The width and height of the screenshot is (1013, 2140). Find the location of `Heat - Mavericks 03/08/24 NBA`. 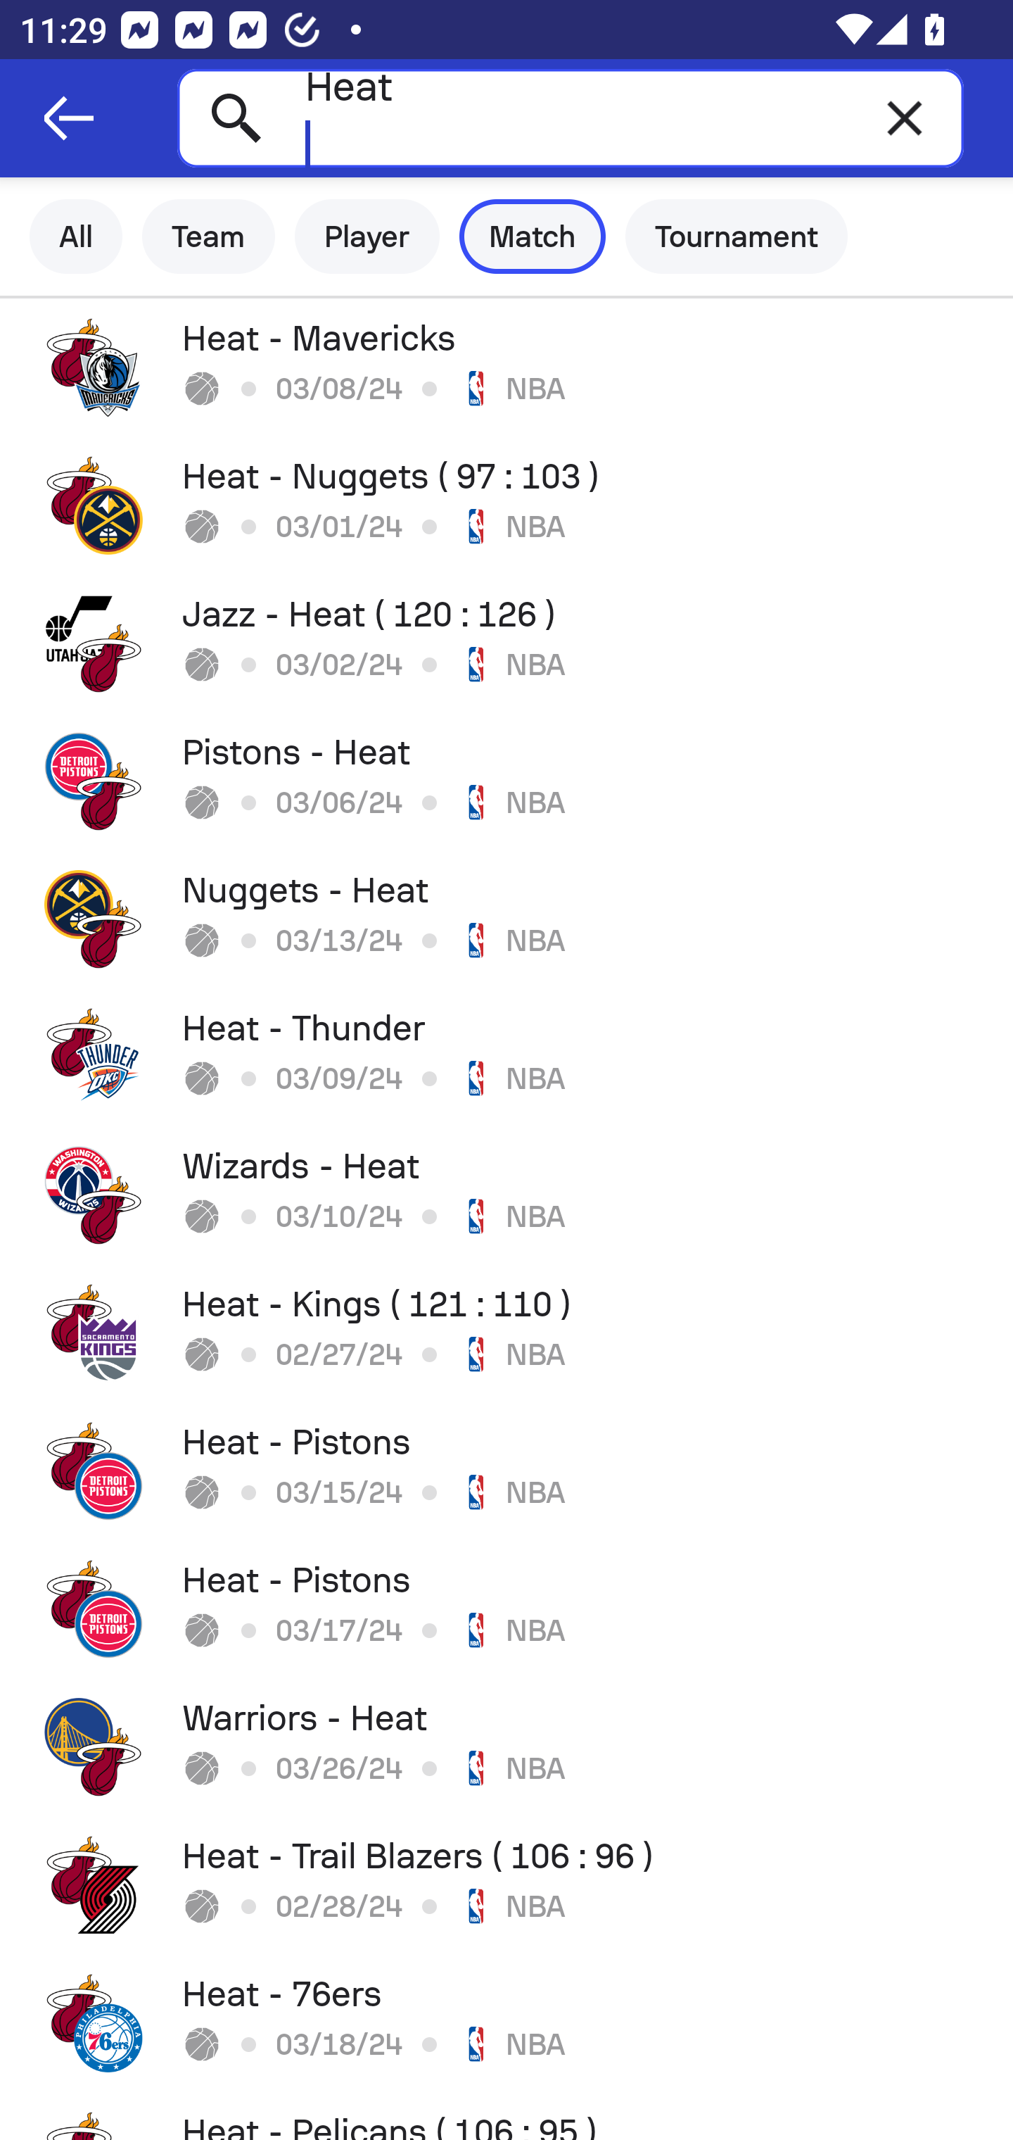

Heat - Mavericks 03/08/24 NBA is located at coordinates (507, 367).